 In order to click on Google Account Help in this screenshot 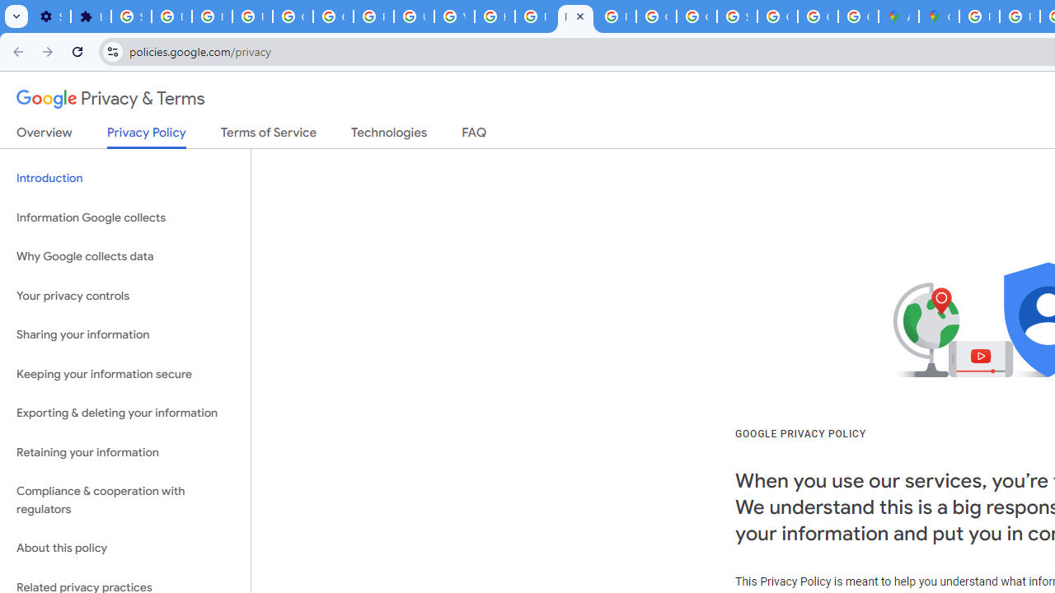, I will do `click(293, 16)`.